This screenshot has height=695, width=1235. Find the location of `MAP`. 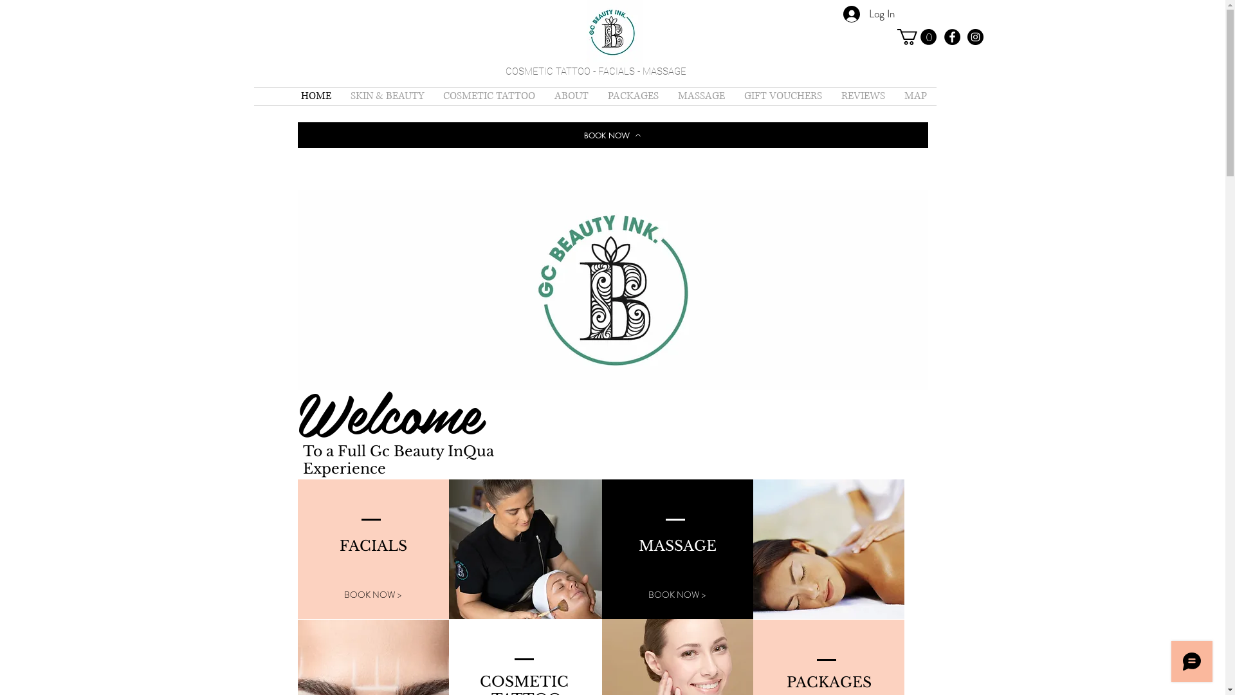

MAP is located at coordinates (915, 97).